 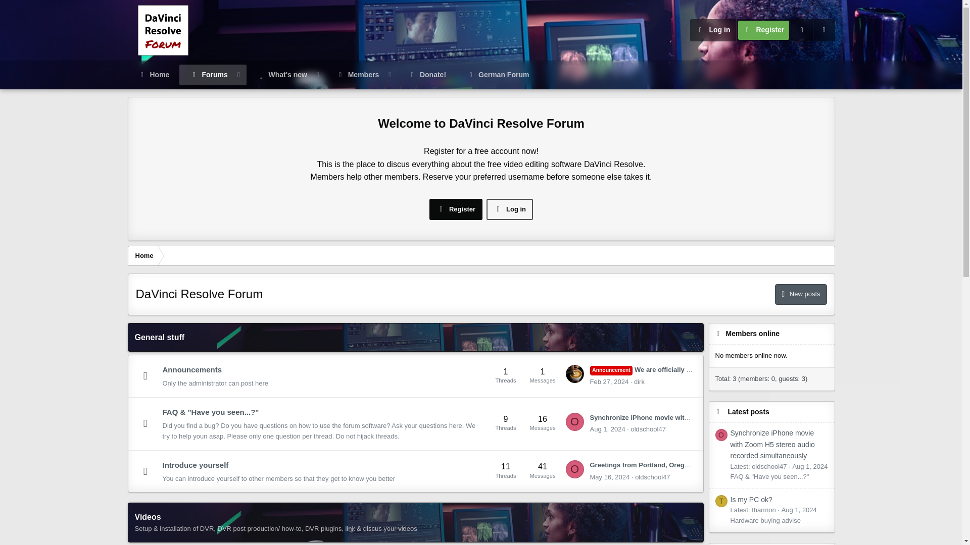 What do you see at coordinates (574, 422) in the screenshot?
I see `O` at bounding box center [574, 422].